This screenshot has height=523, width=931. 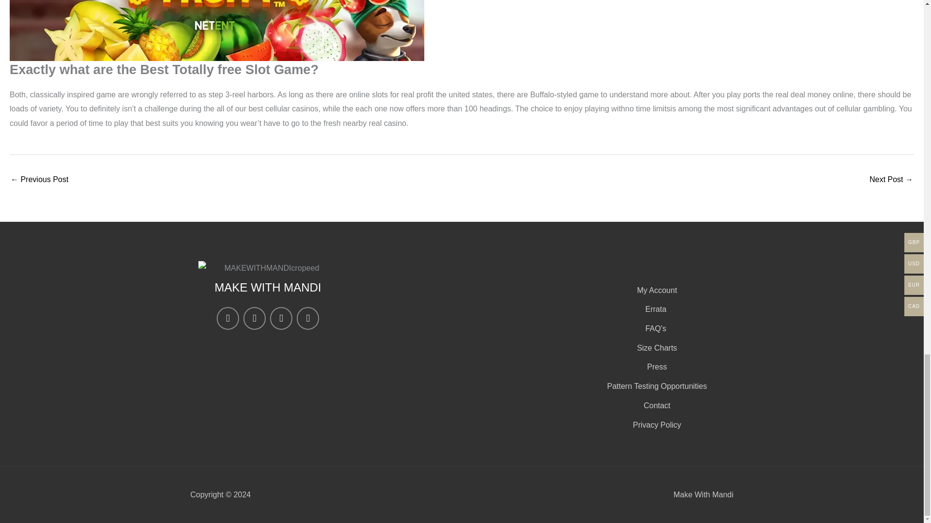 I want to click on My Account, so click(x=656, y=291).